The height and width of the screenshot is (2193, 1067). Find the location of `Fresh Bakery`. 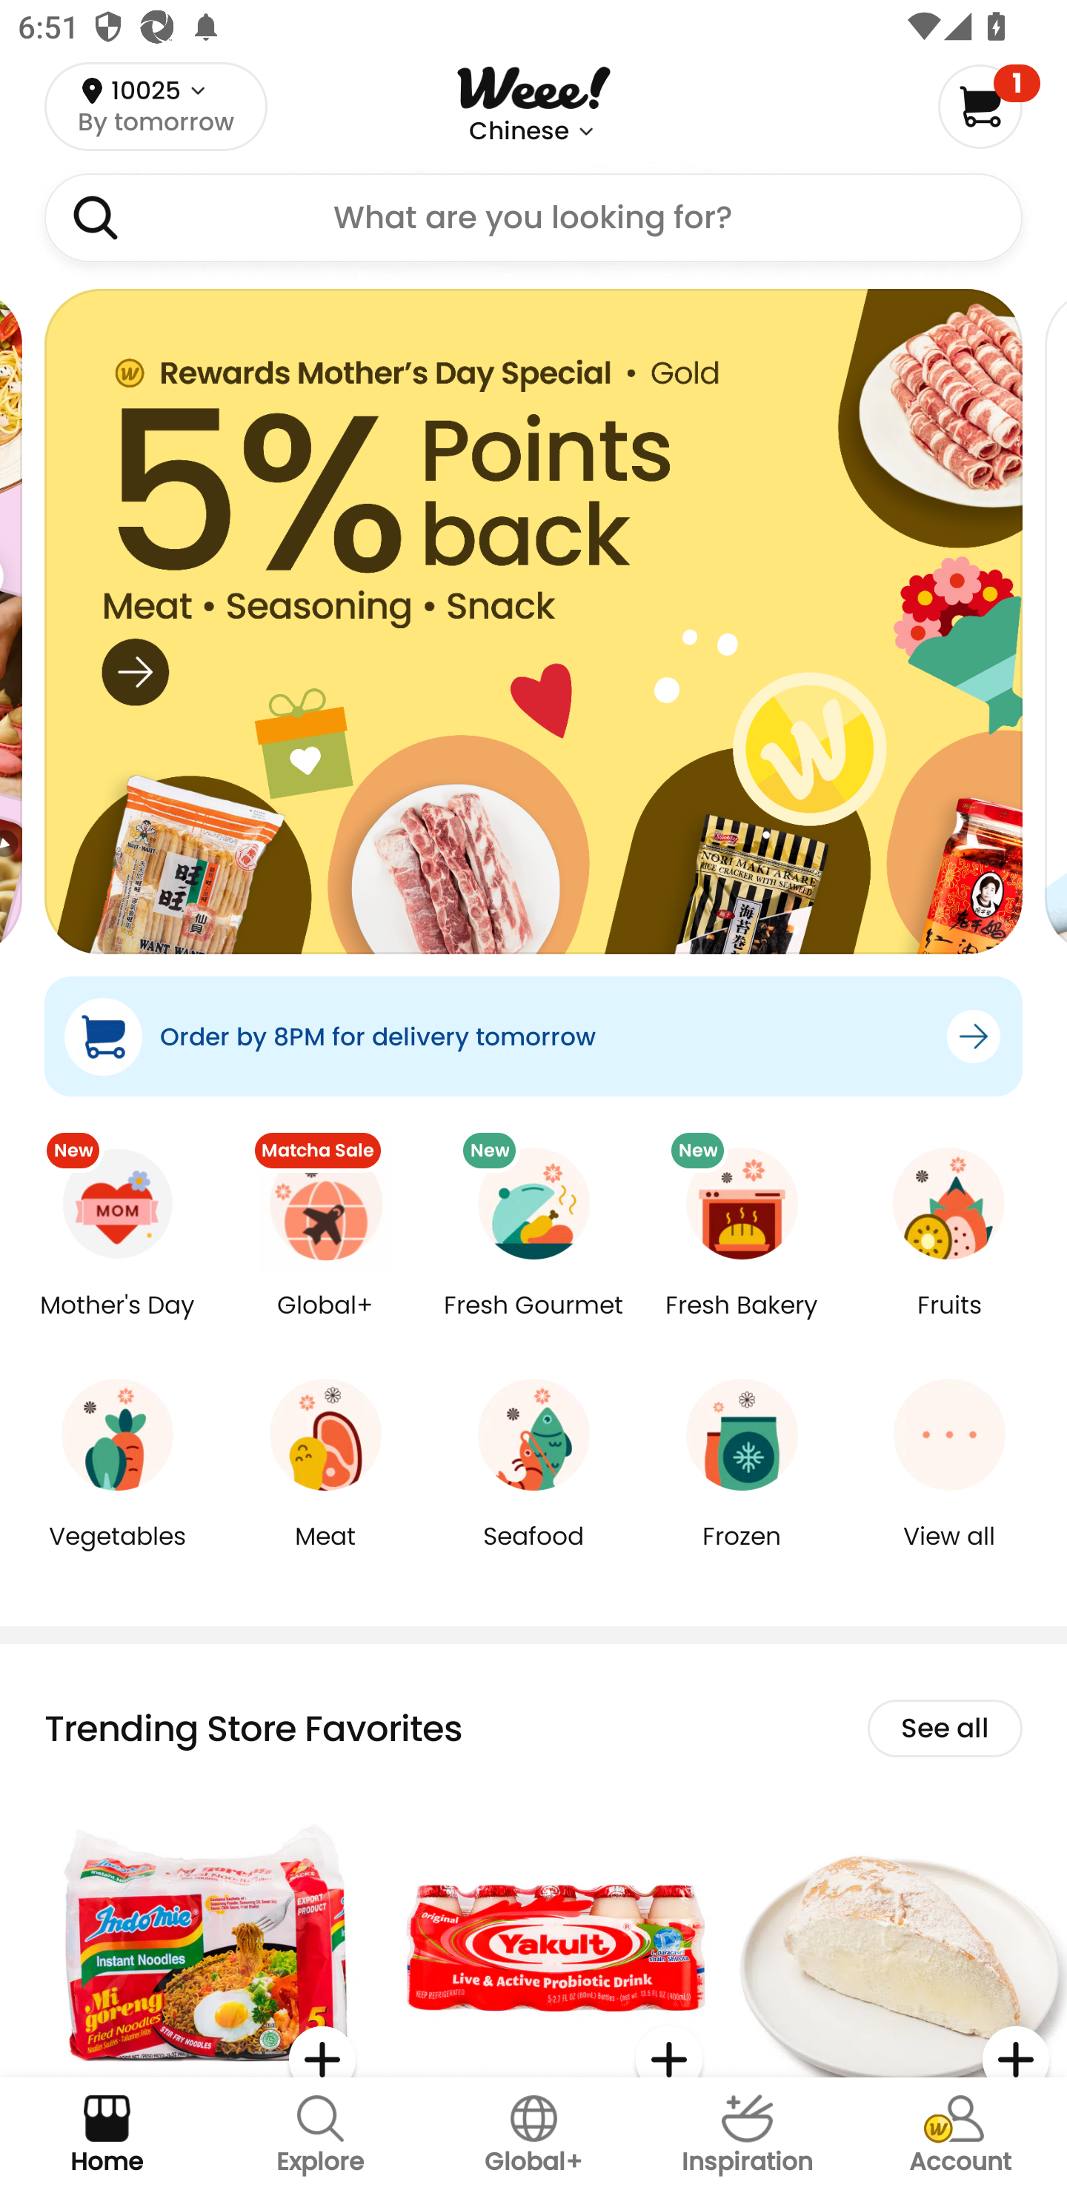

Fresh Bakery is located at coordinates (741, 1323).